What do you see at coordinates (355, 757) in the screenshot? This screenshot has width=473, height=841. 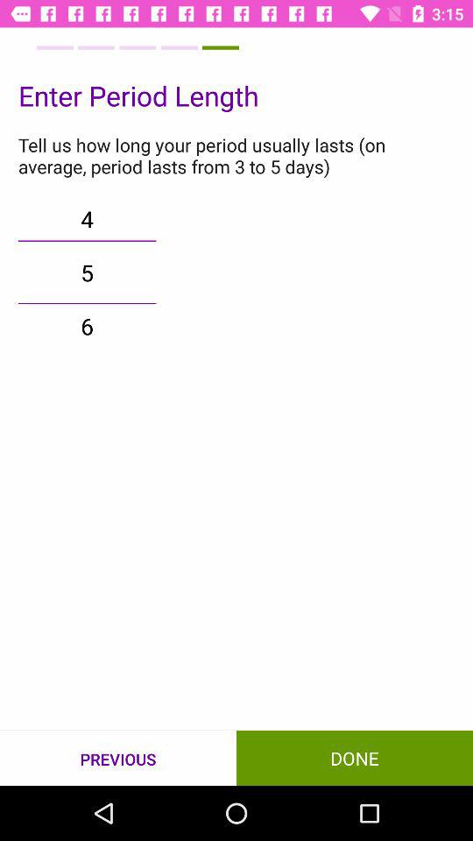 I see `turn off icon next to the previous item` at bounding box center [355, 757].